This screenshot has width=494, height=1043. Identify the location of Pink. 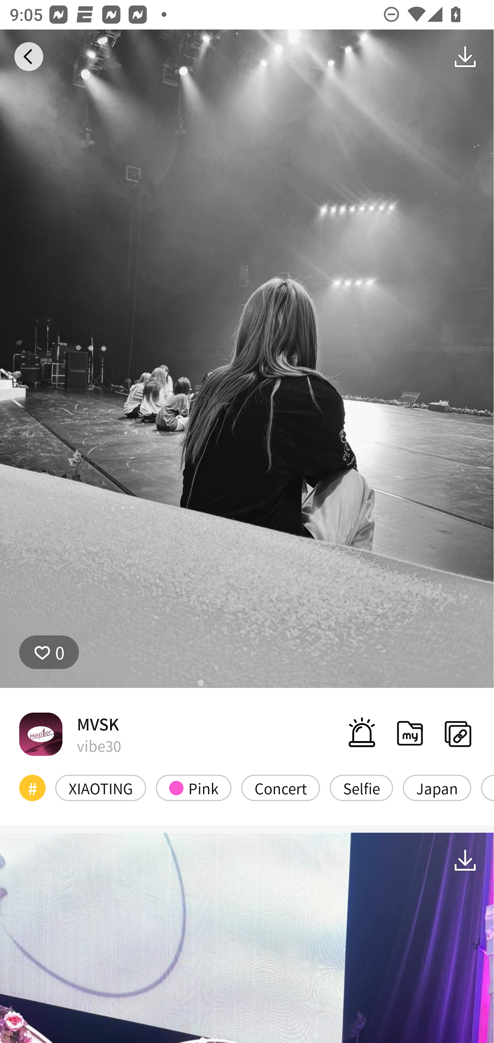
(193, 788).